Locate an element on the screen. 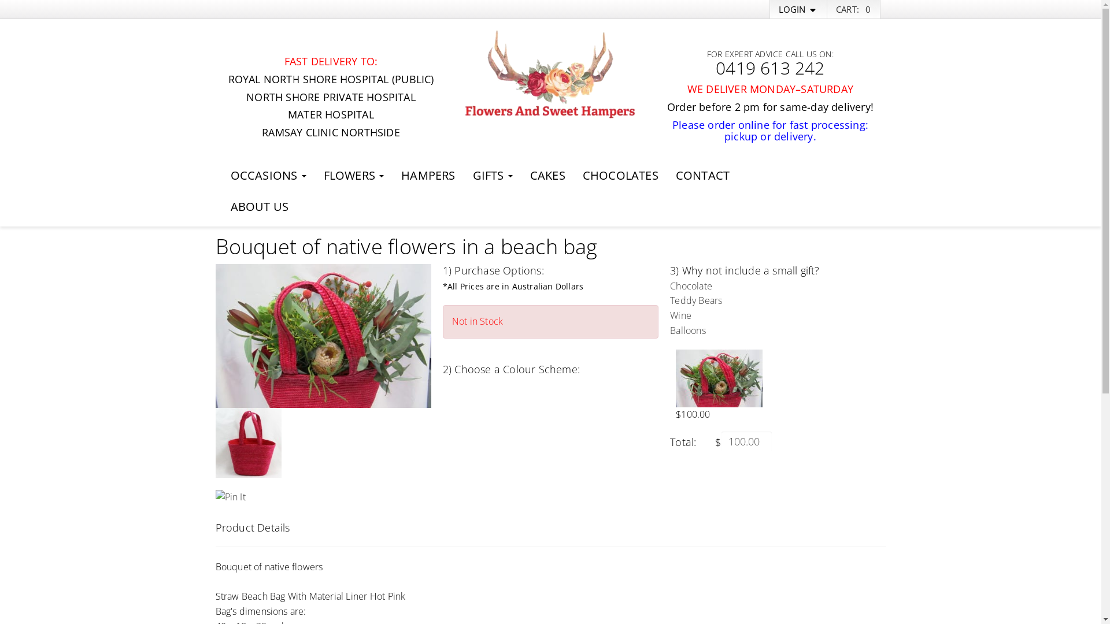 This screenshot has width=1110, height=624. CAKES is located at coordinates (548, 177).